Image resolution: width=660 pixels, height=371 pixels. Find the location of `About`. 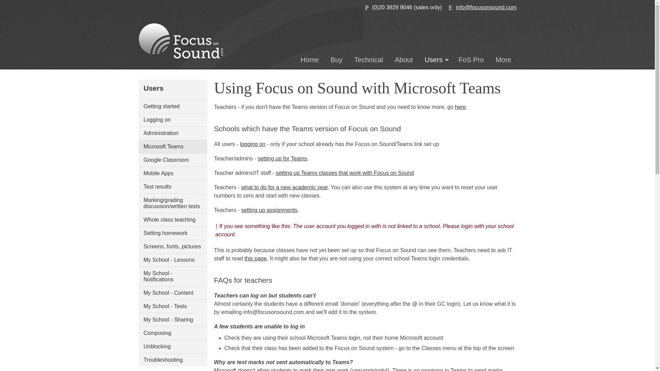

About is located at coordinates (404, 60).